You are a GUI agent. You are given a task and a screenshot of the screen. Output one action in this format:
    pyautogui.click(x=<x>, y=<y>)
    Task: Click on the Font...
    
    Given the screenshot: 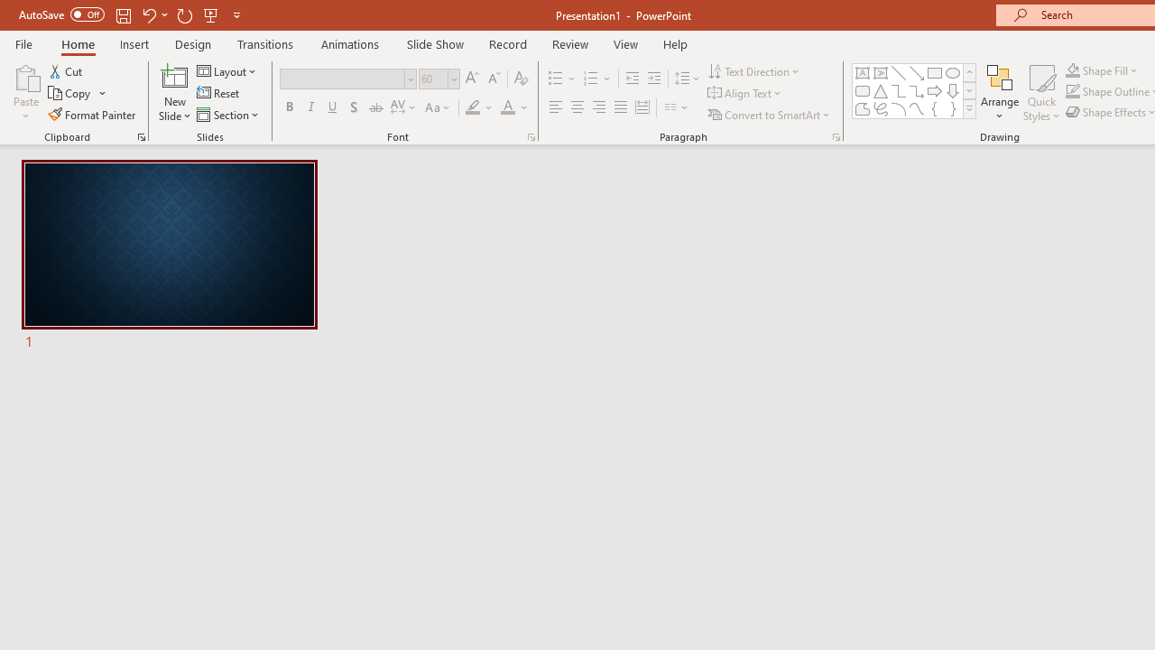 What is the action you would take?
    pyautogui.click(x=531, y=137)
    